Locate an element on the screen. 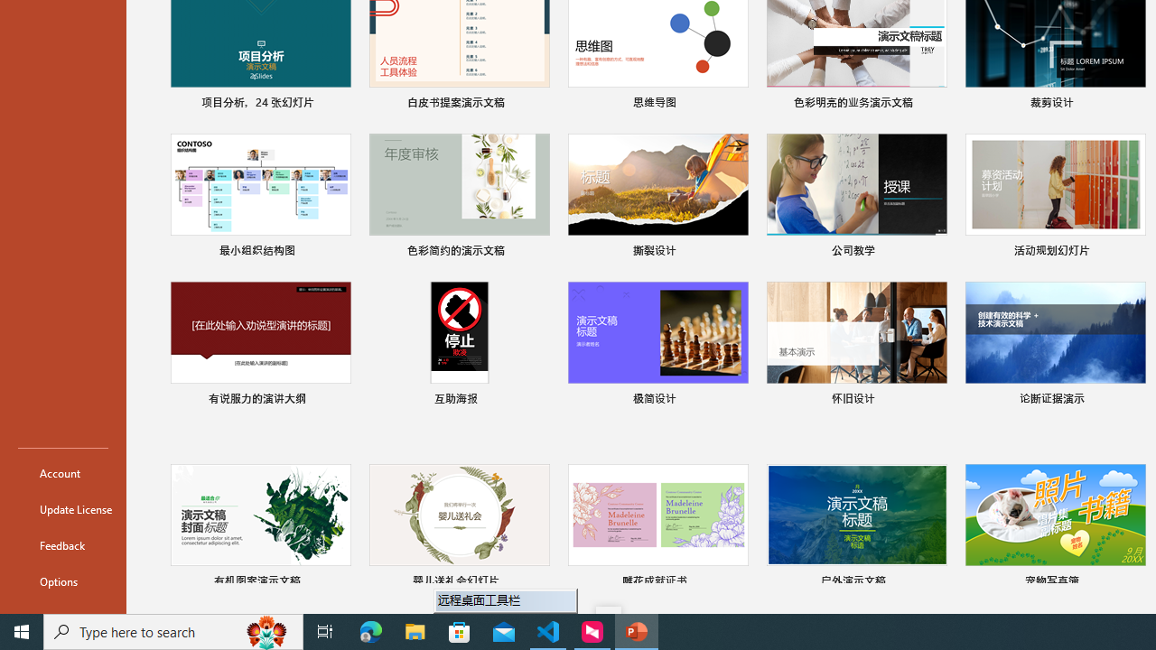 This screenshot has height=650, width=1156. Pin to list is located at coordinates (1133, 583).